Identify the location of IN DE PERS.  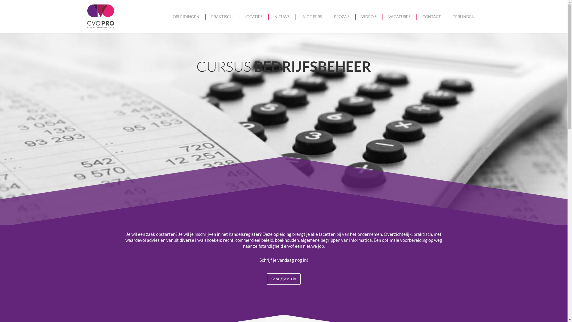
(312, 16).